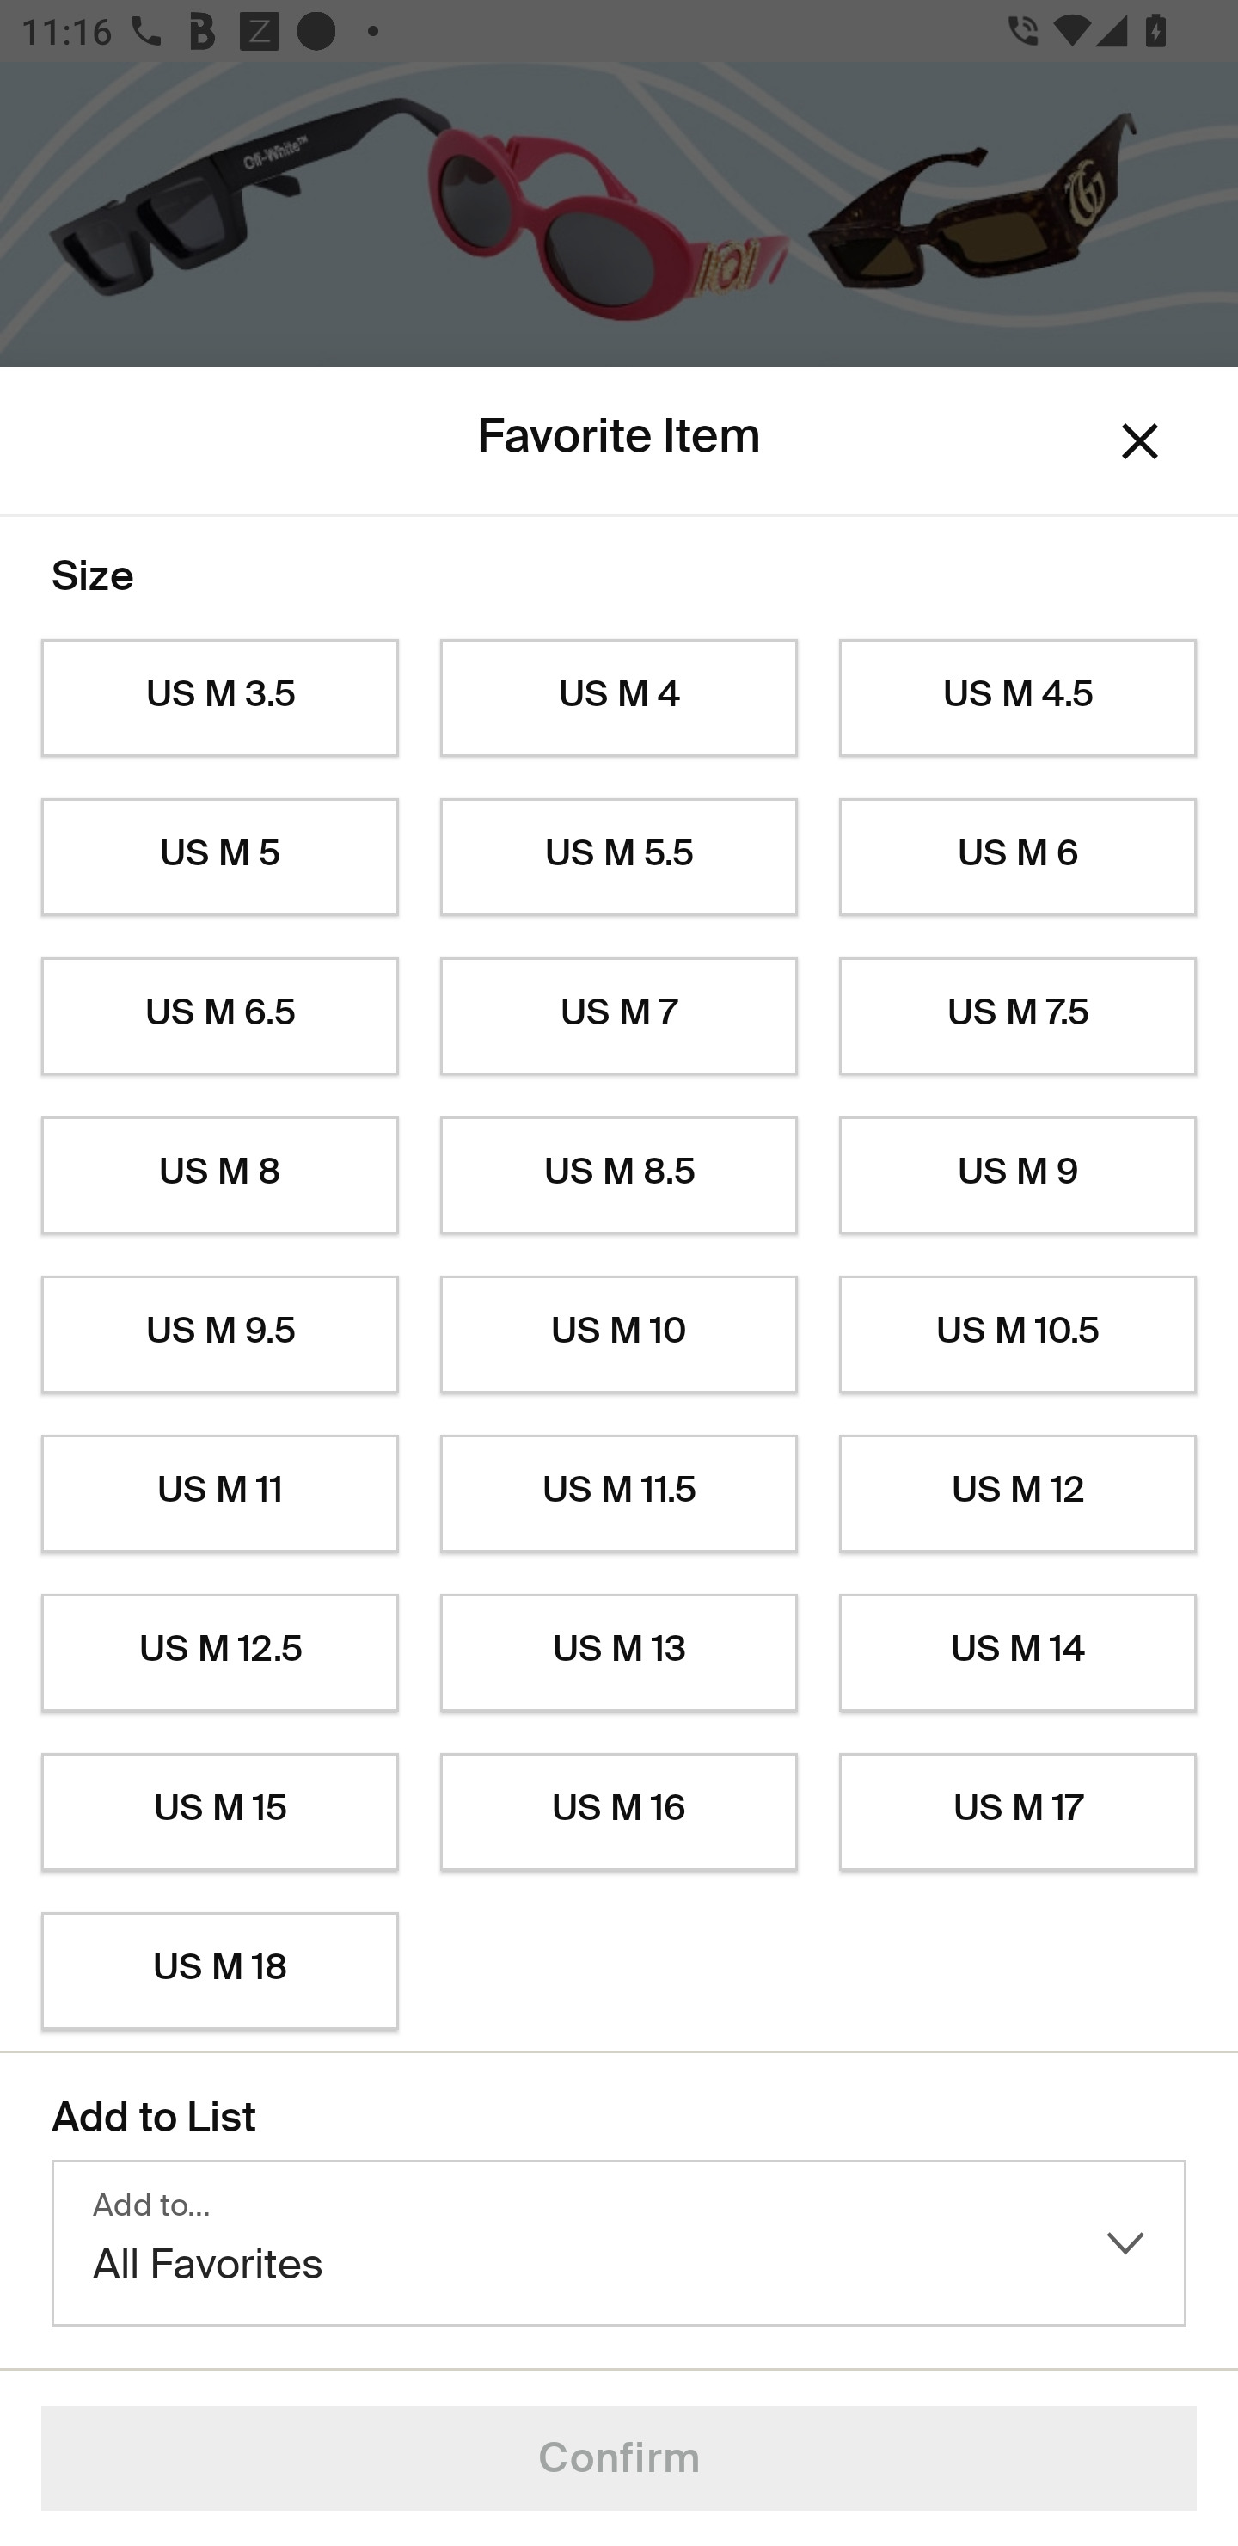 The height and width of the screenshot is (2546, 1238). Describe the element at coordinates (219, 1493) in the screenshot. I see `US M 11` at that location.